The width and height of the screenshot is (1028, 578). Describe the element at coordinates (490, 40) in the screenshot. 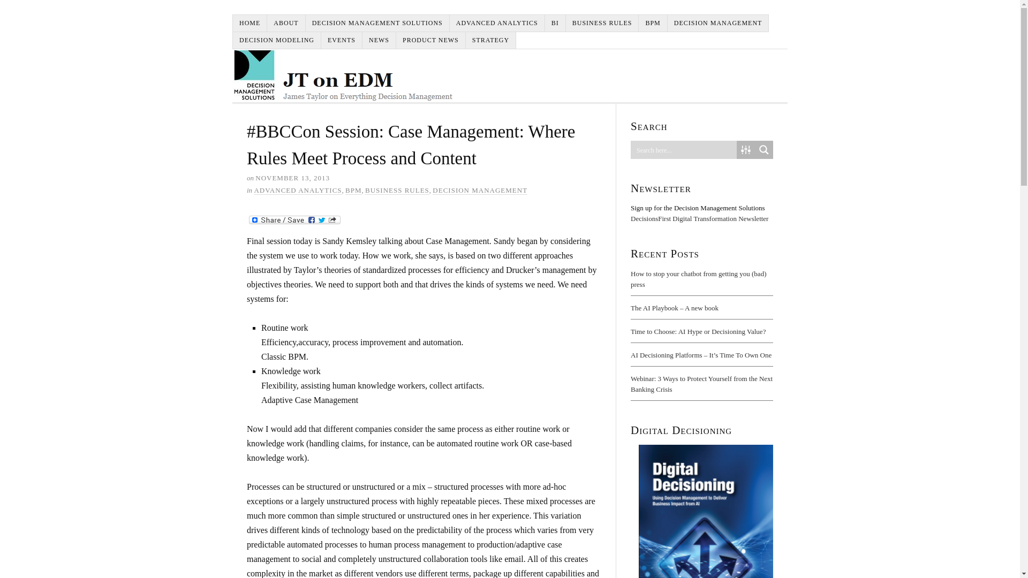

I see `STRATEGY` at that location.